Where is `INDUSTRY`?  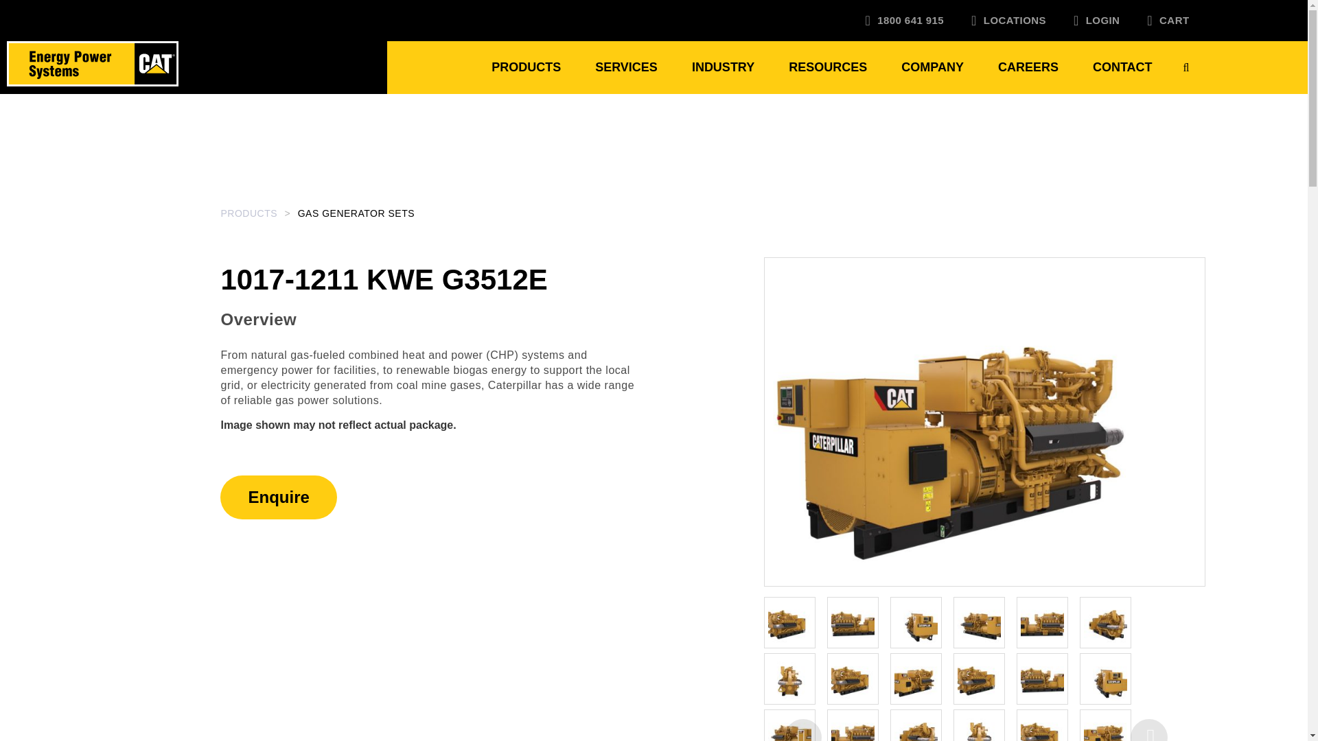 INDUSTRY is located at coordinates (724, 67).